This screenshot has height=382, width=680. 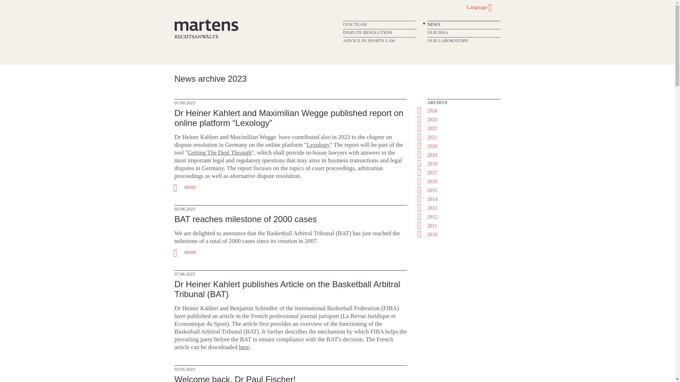 What do you see at coordinates (367, 33) in the screenshot?
I see `DISPUTE RESOLUTION` at bounding box center [367, 33].